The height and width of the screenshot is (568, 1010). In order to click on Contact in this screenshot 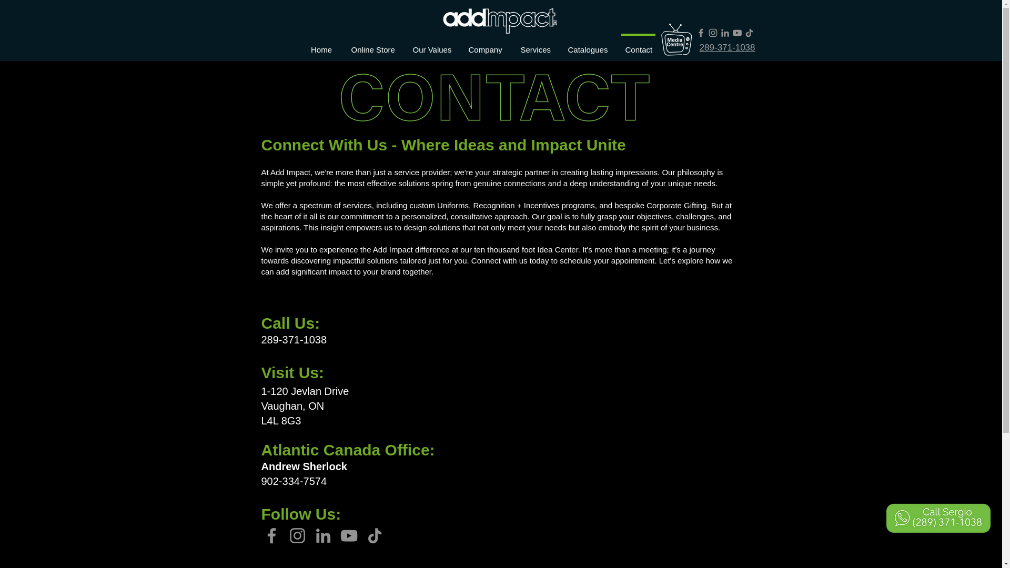, I will do `click(638, 44)`.